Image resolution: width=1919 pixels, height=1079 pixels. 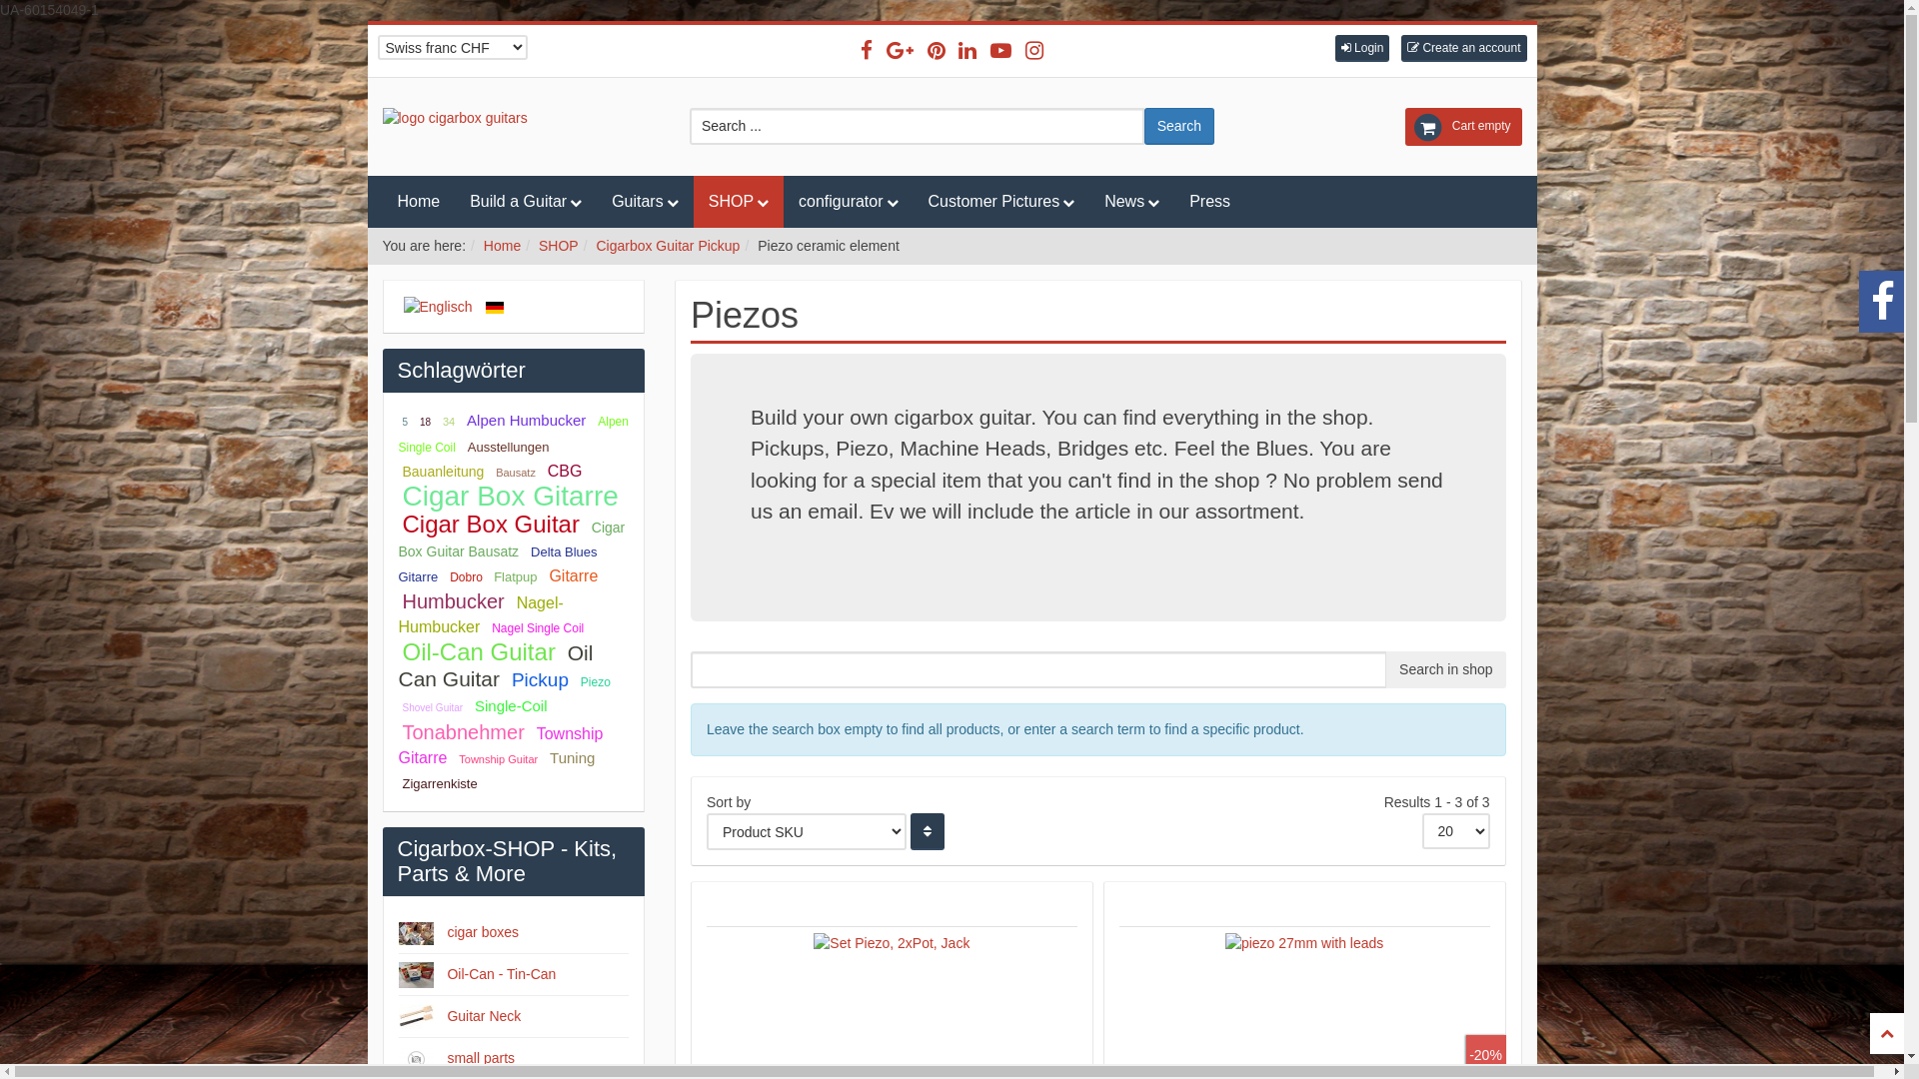 I want to click on Home, so click(x=418, y=202).